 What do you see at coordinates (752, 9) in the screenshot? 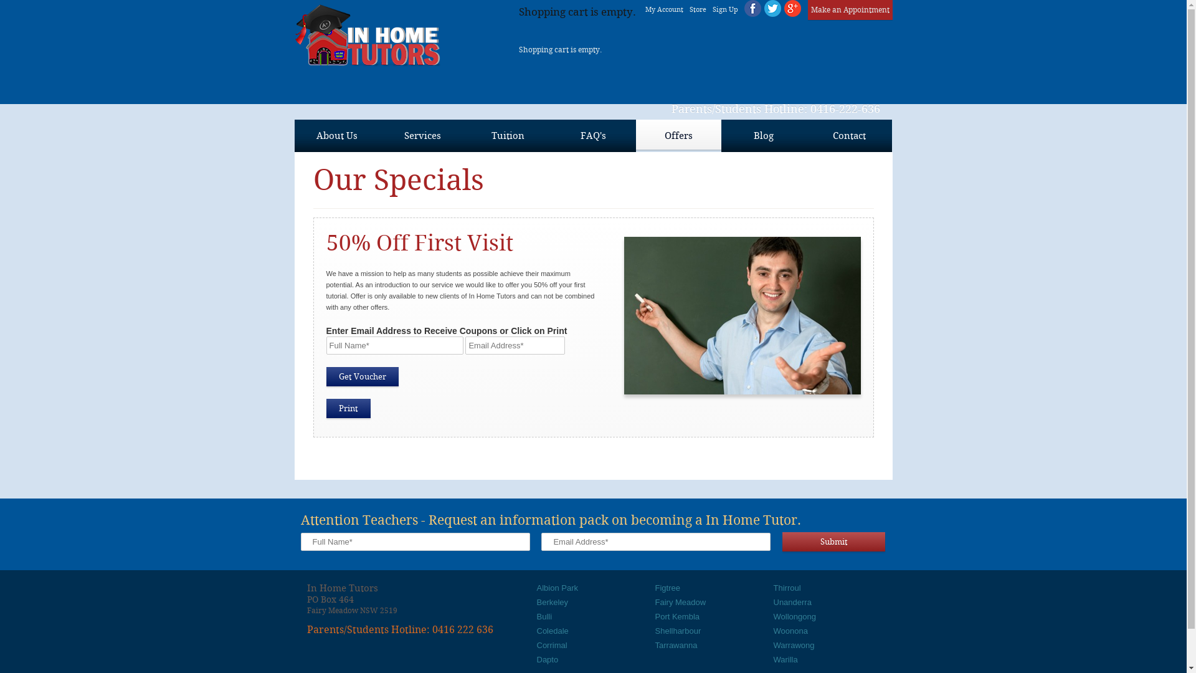
I see `Facebook` at bounding box center [752, 9].